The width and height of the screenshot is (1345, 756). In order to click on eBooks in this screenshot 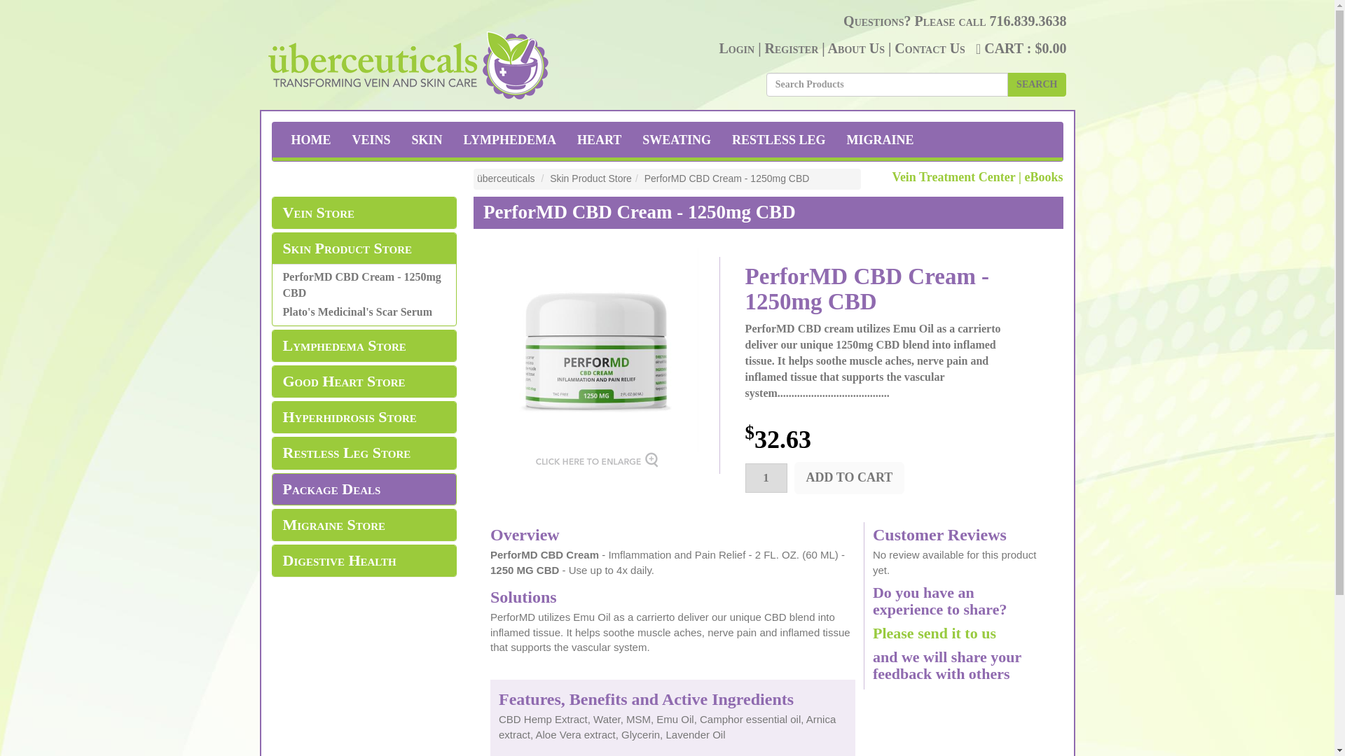, I will do `click(1042, 177)`.